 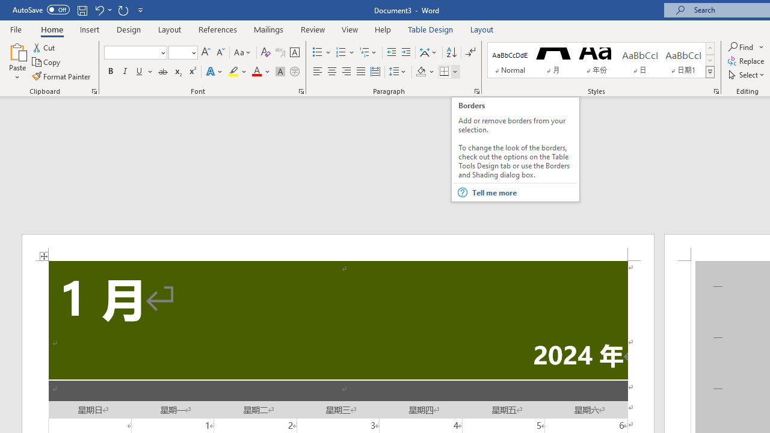 I want to click on Row Down, so click(x=710, y=60).